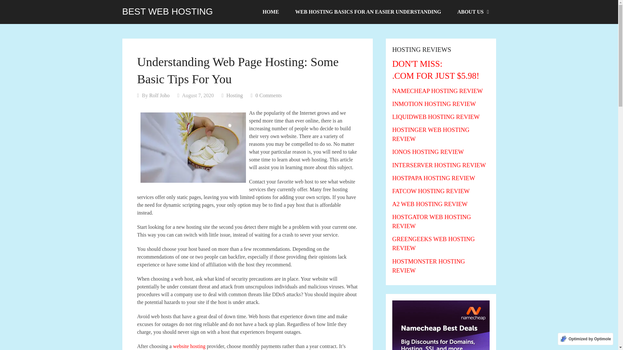 Image resolution: width=623 pixels, height=350 pixels. Describe the element at coordinates (472, 12) in the screenshot. I see `ABOUT US` at that location.